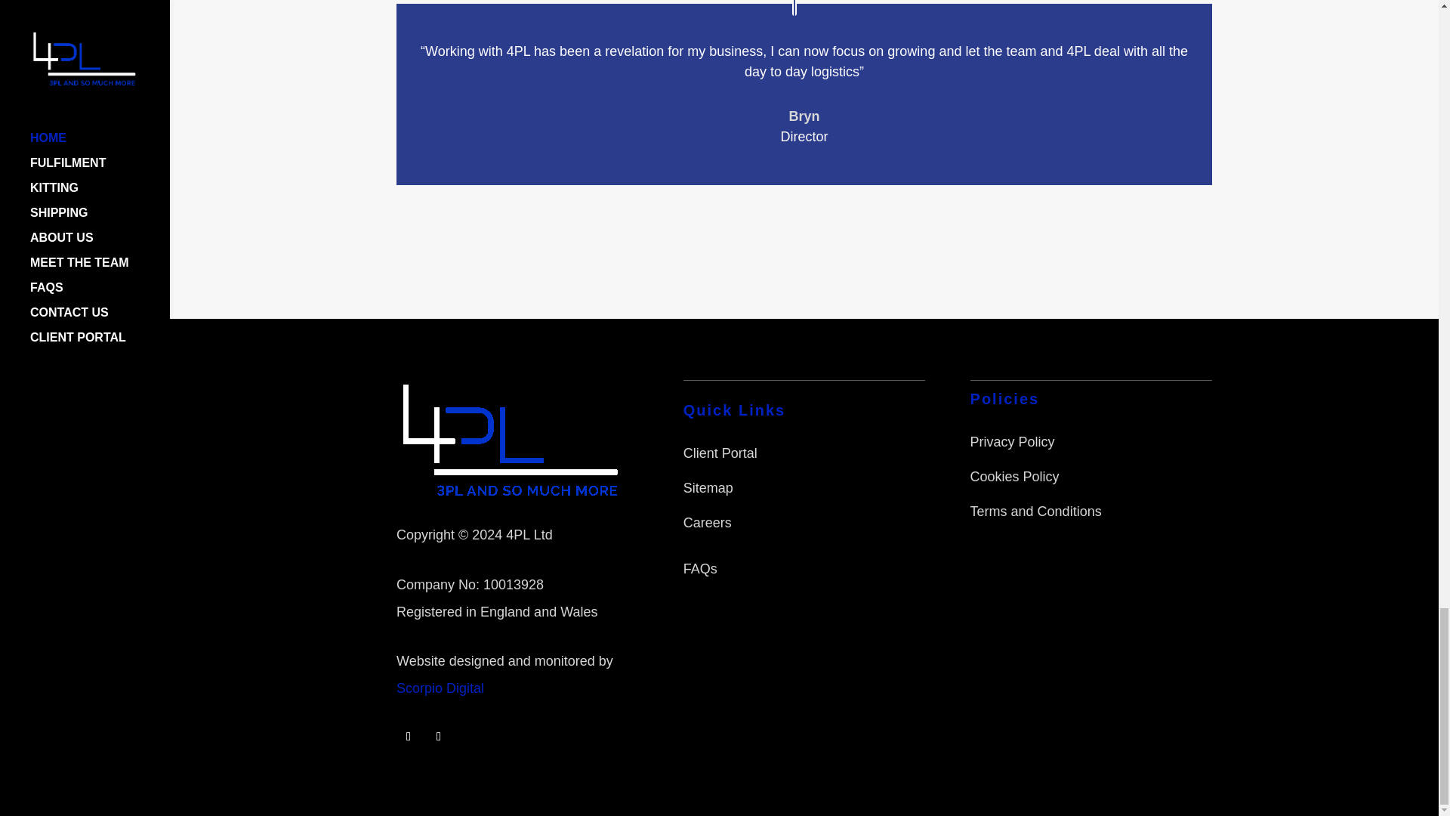 The height and width of the screenshot is (816, 1450). I want to click on Follow on LinkedIn, so click(408, 737).